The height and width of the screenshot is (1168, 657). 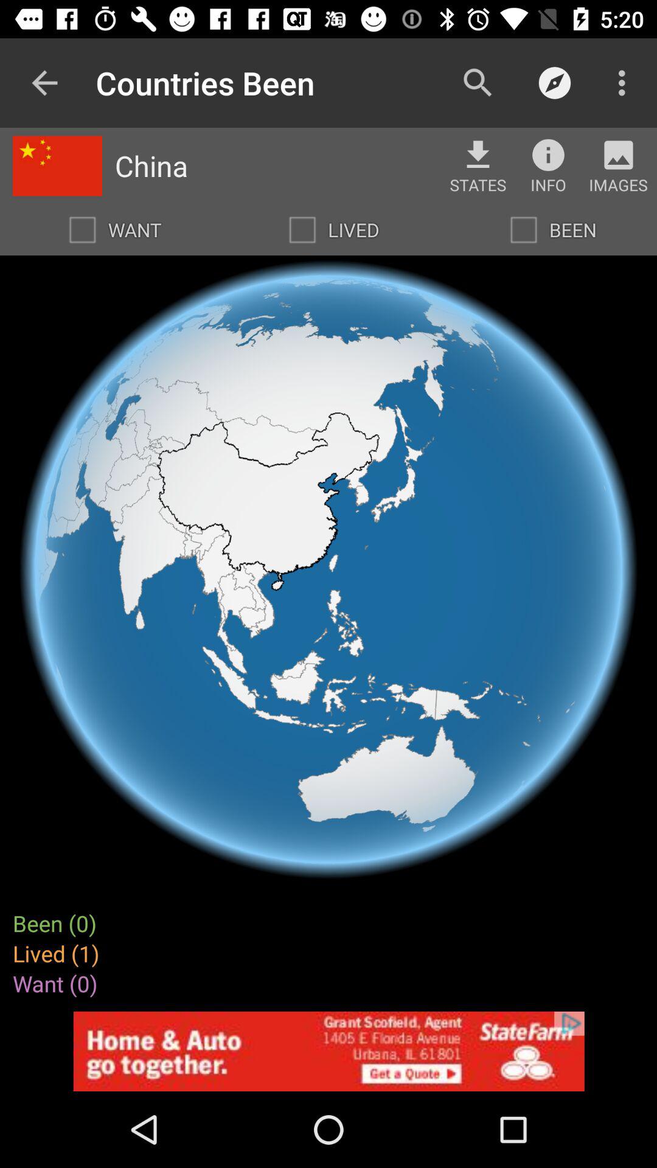 What do you see at coordinates (328, 1051) in the screenshot?
I see `advertisement link` at bounding box center [328, 1051].